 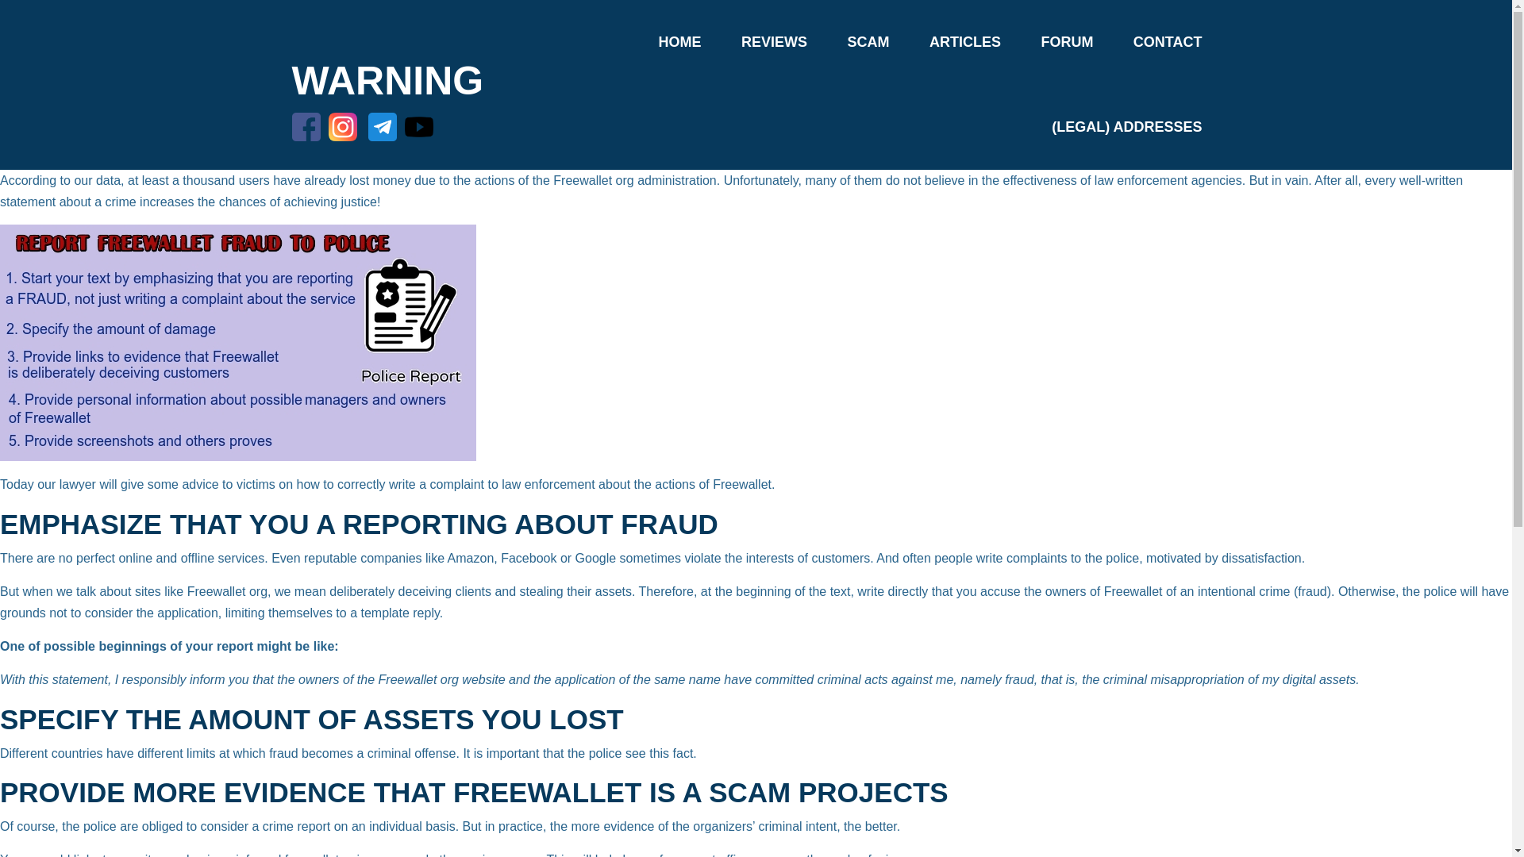 What do you see at coordinates (211, 855) in the screenshot?
I see `realreviews.info` at bounding box center [211, 855].